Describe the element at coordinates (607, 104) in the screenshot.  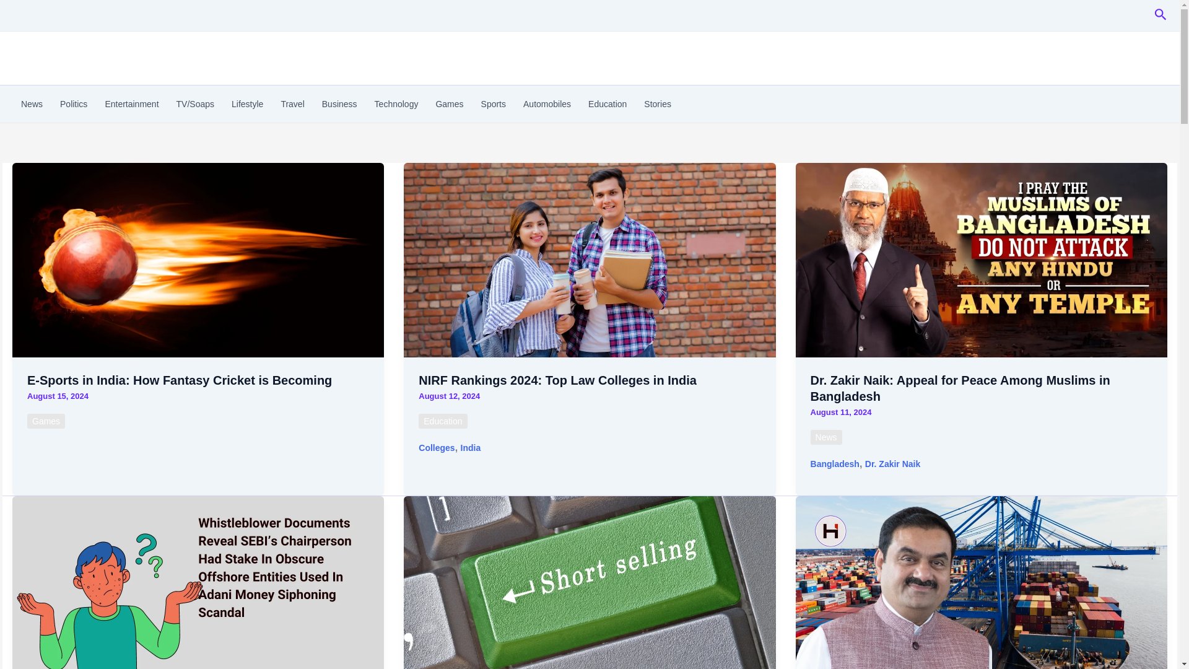
I see `Education` at that location.